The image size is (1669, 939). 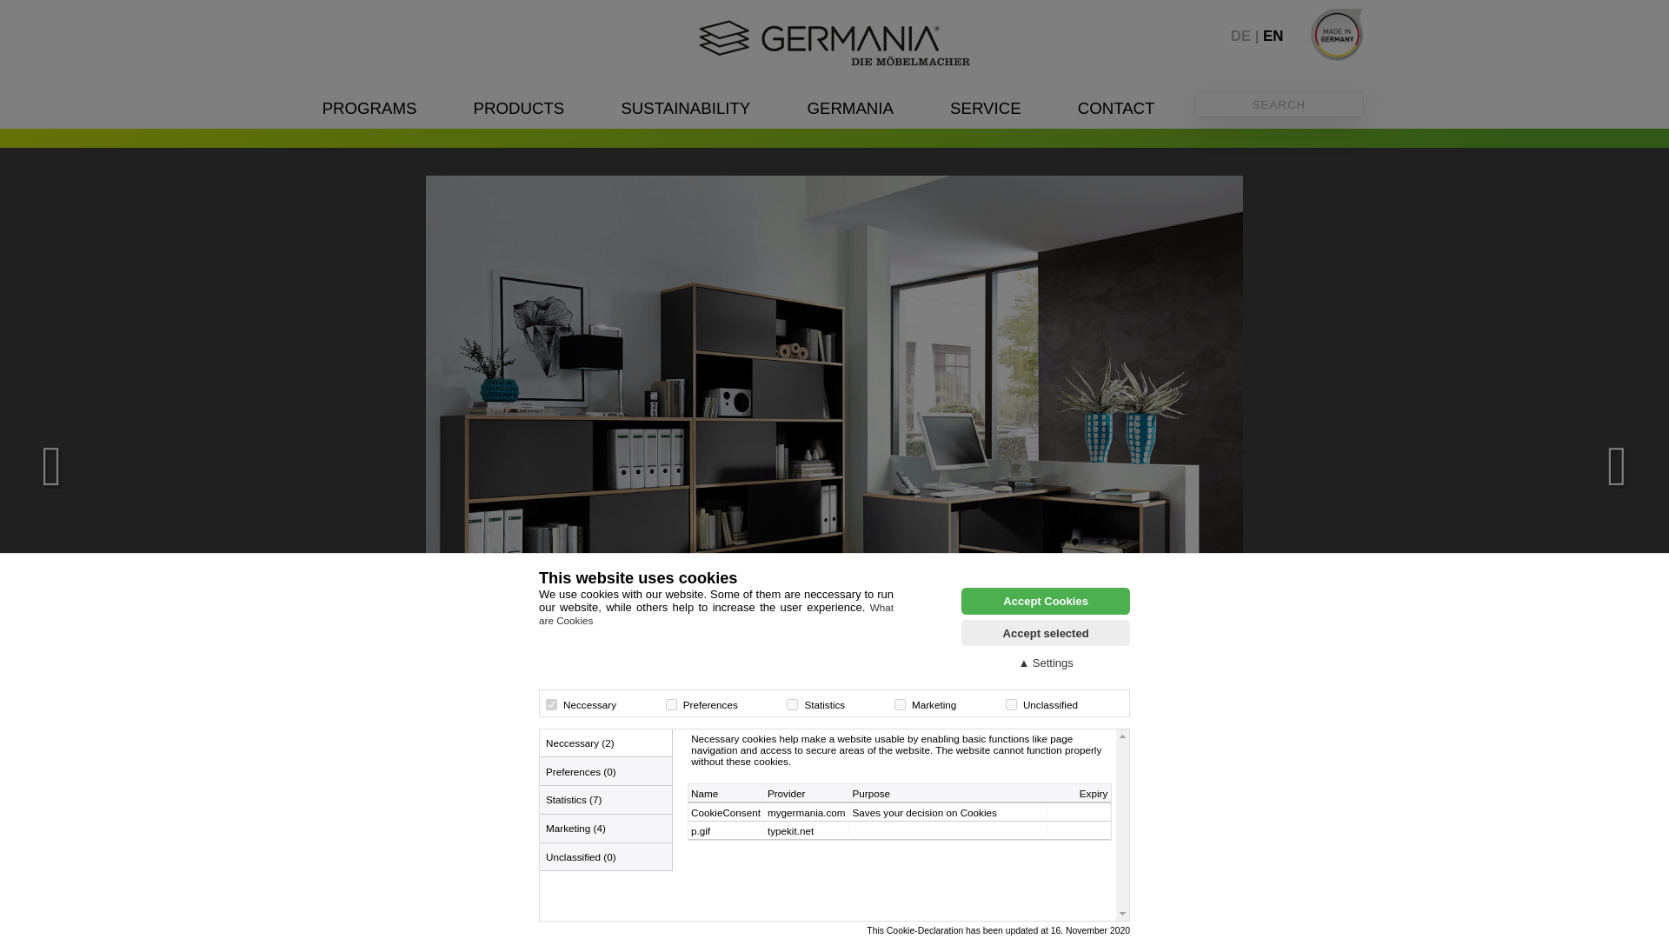 What do you see at coordinates (551, 704) in the screenshot?
I see `on` at bounding box center [551, 704].